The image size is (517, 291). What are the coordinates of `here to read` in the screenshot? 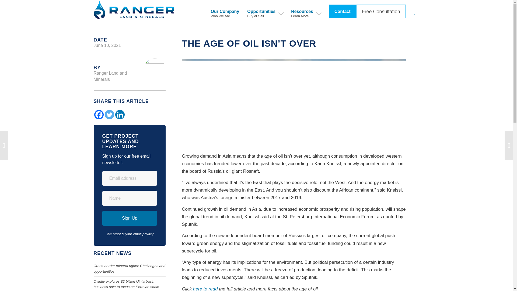 It's located at (205, 289).